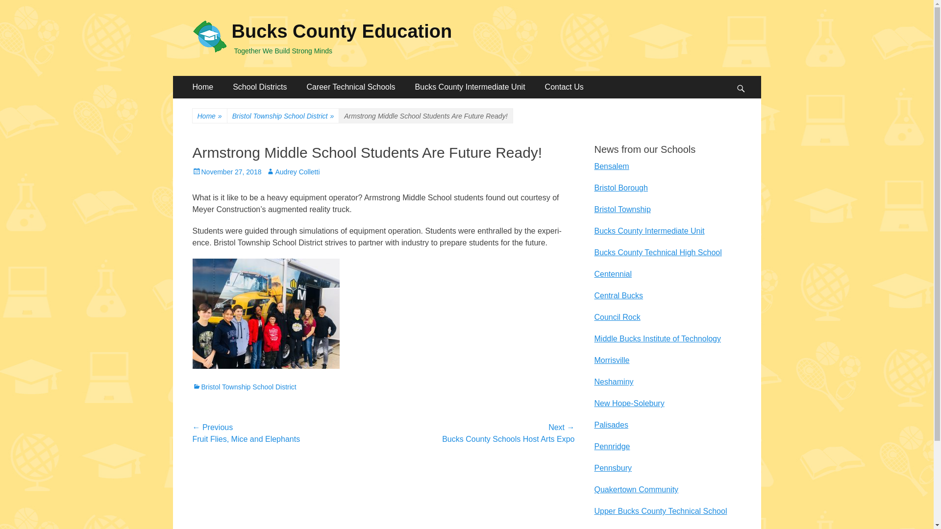  What do you see at coordinates (350, 87) in the screenshot?
I see `Career Technical Schools` at bounding box center [350, 87].